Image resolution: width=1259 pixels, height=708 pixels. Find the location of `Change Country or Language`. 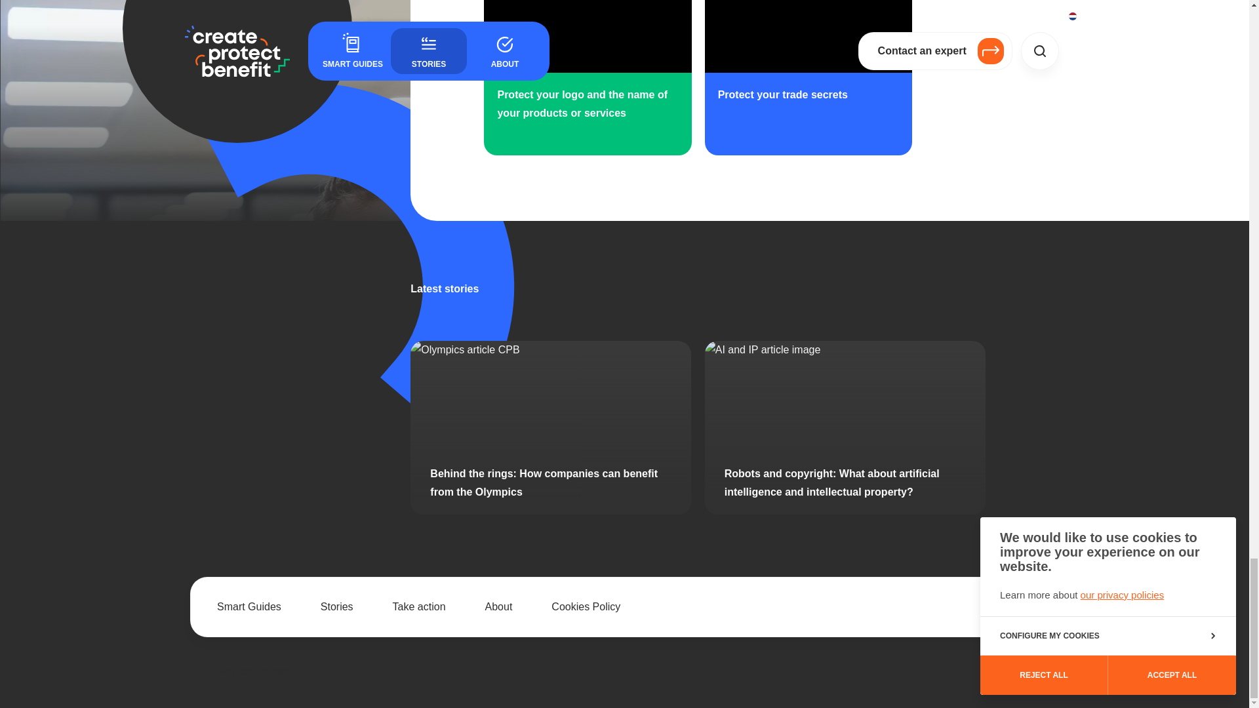

Change Country or Language is located at coordinates (1007, 673).